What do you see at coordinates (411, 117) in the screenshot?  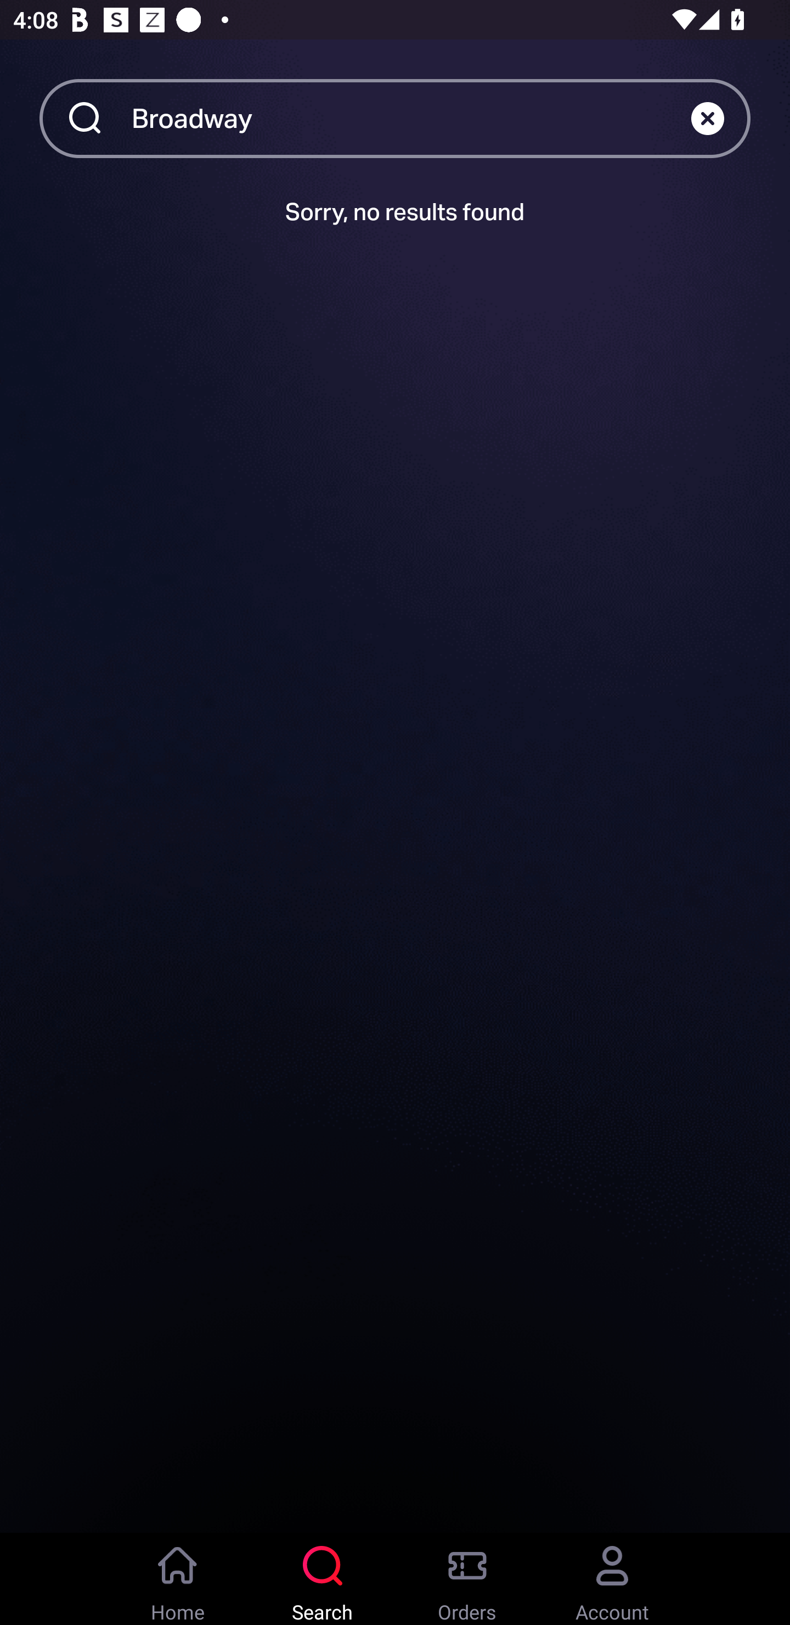 I see `Broadway` at bounding box center [411, 117].